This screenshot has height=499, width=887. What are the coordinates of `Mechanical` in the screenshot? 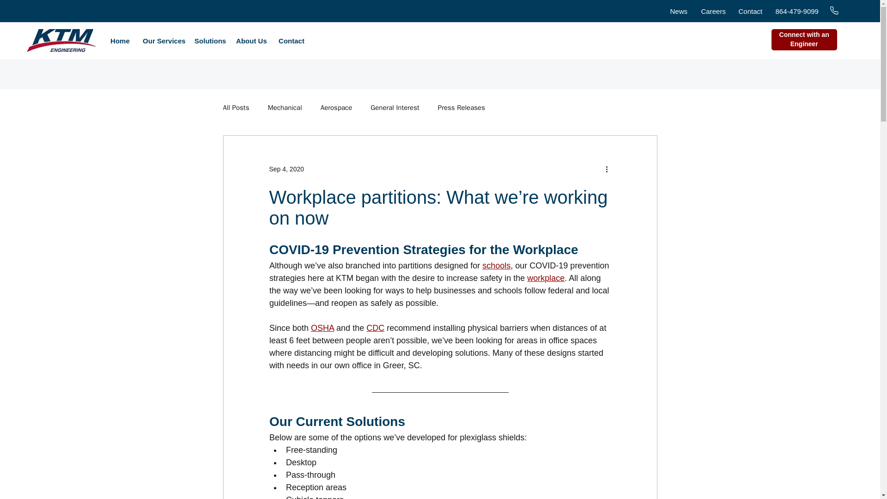 It's located at (285, 108).